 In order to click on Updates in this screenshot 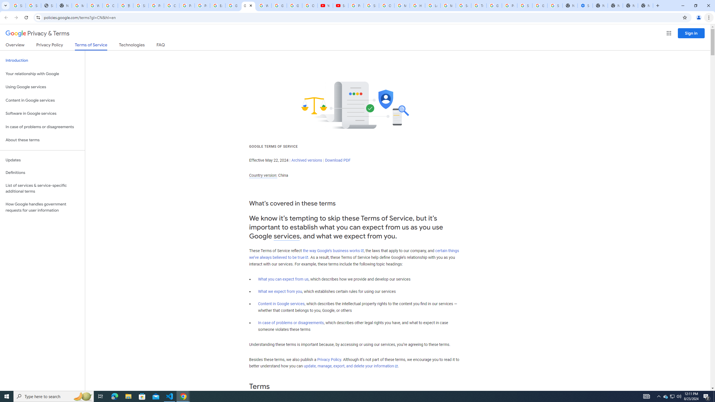, I will do `click(42, 160)`.